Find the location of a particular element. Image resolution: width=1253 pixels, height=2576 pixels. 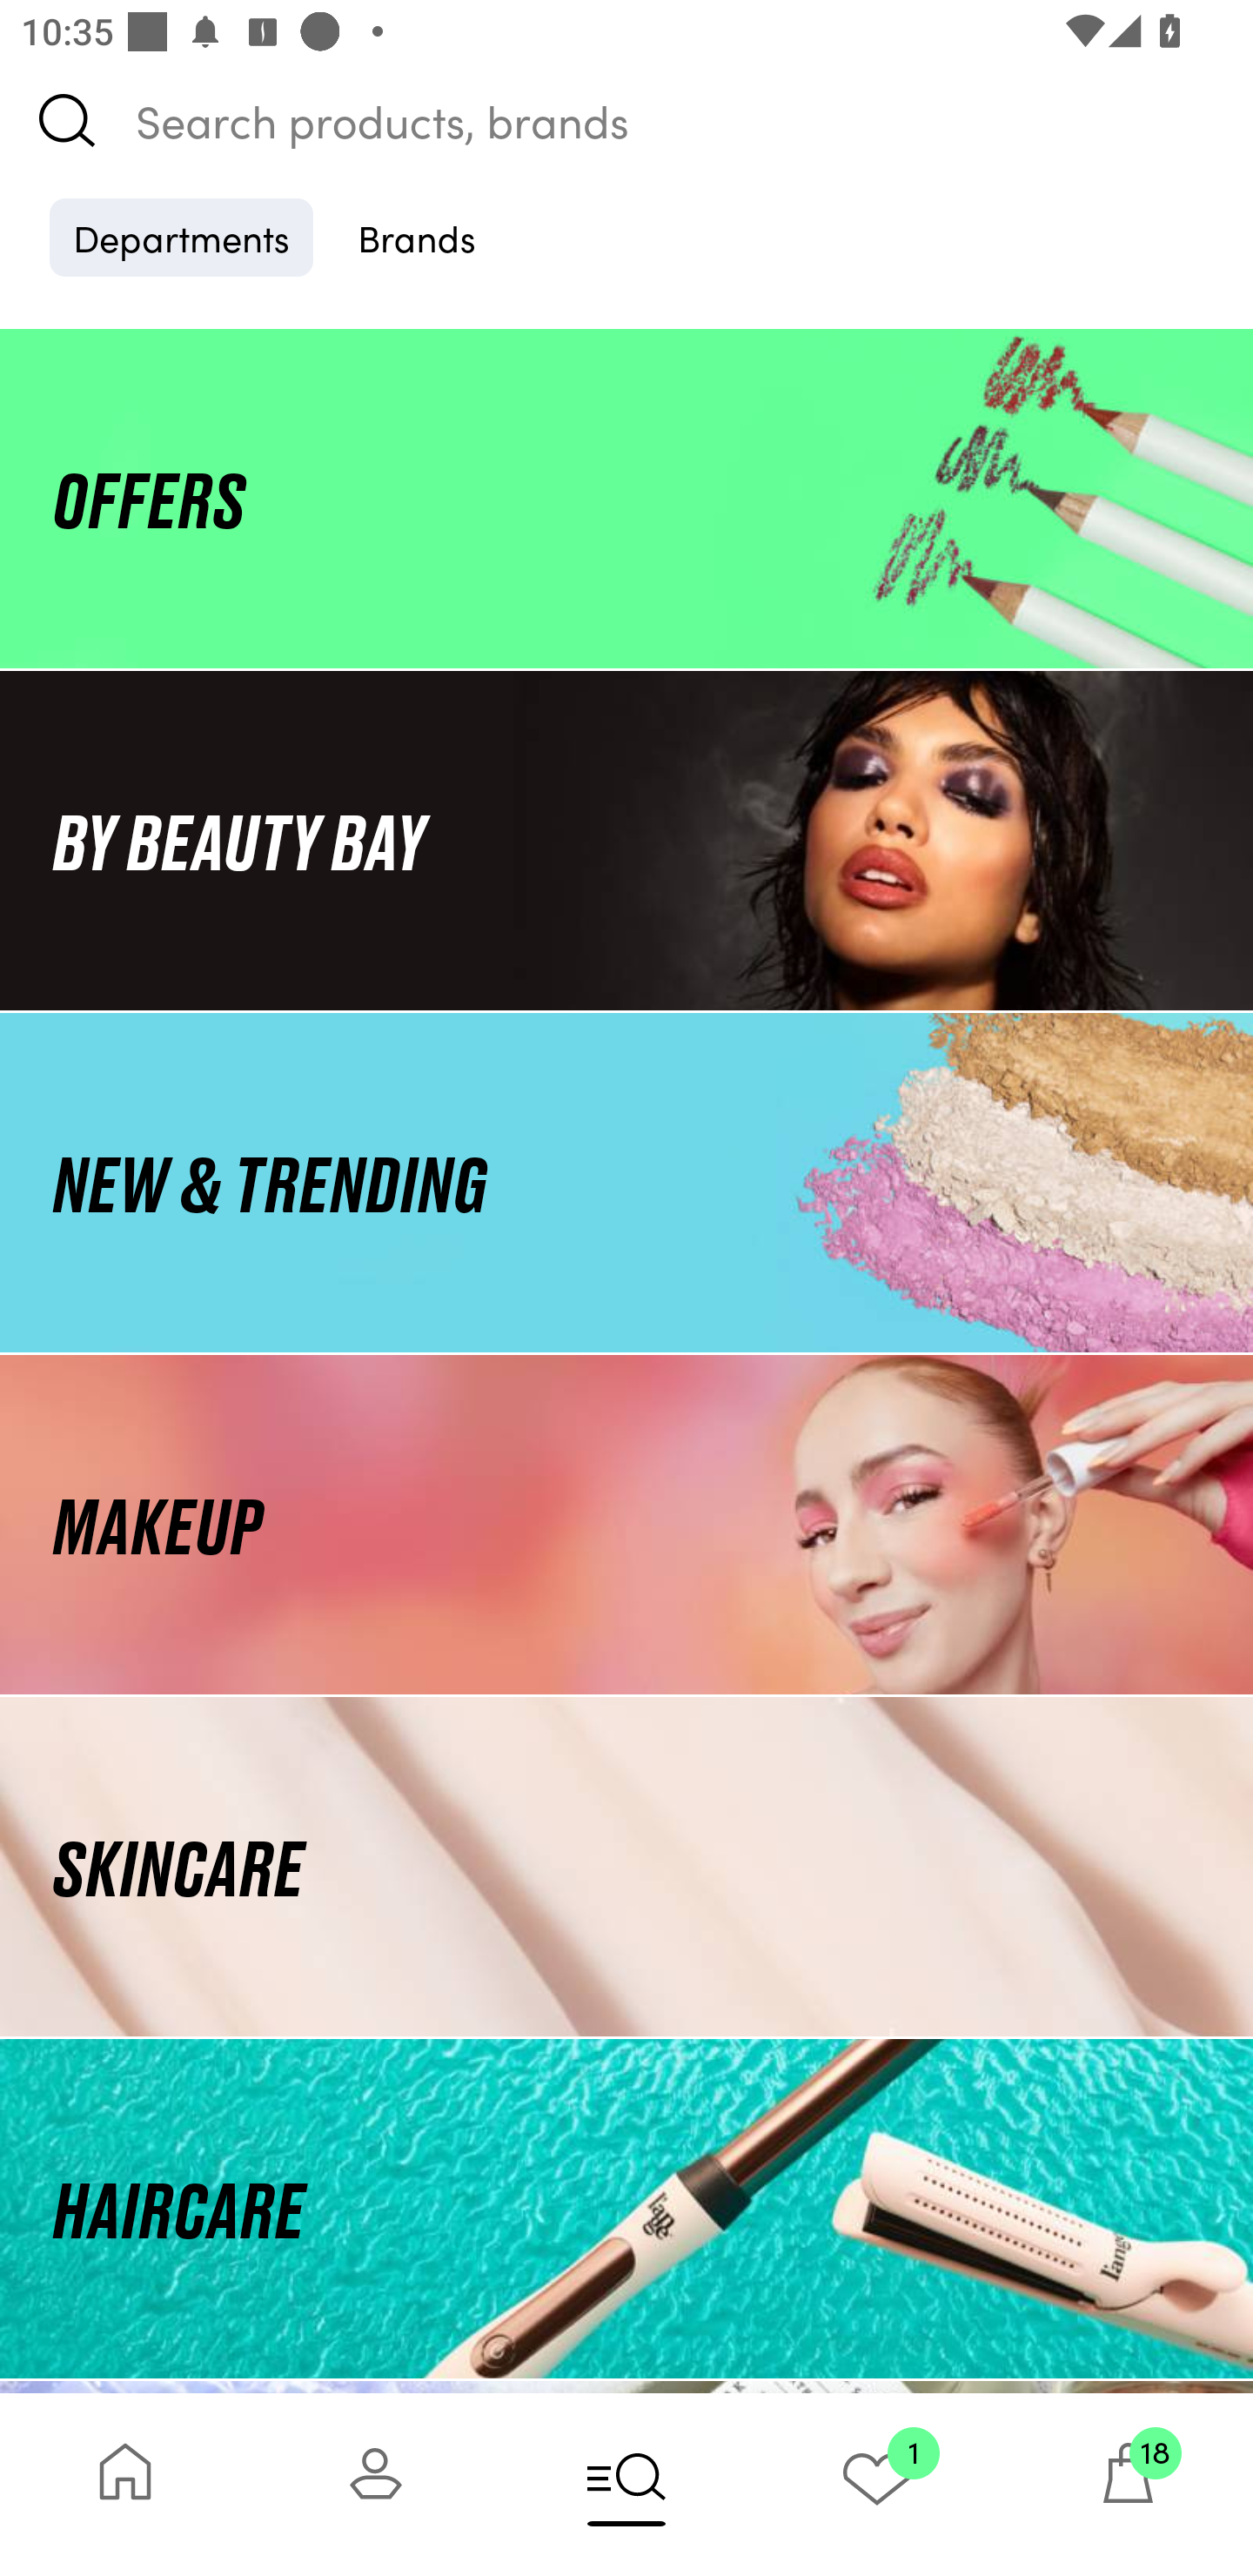

Departments is located at coordinates (181, 237).